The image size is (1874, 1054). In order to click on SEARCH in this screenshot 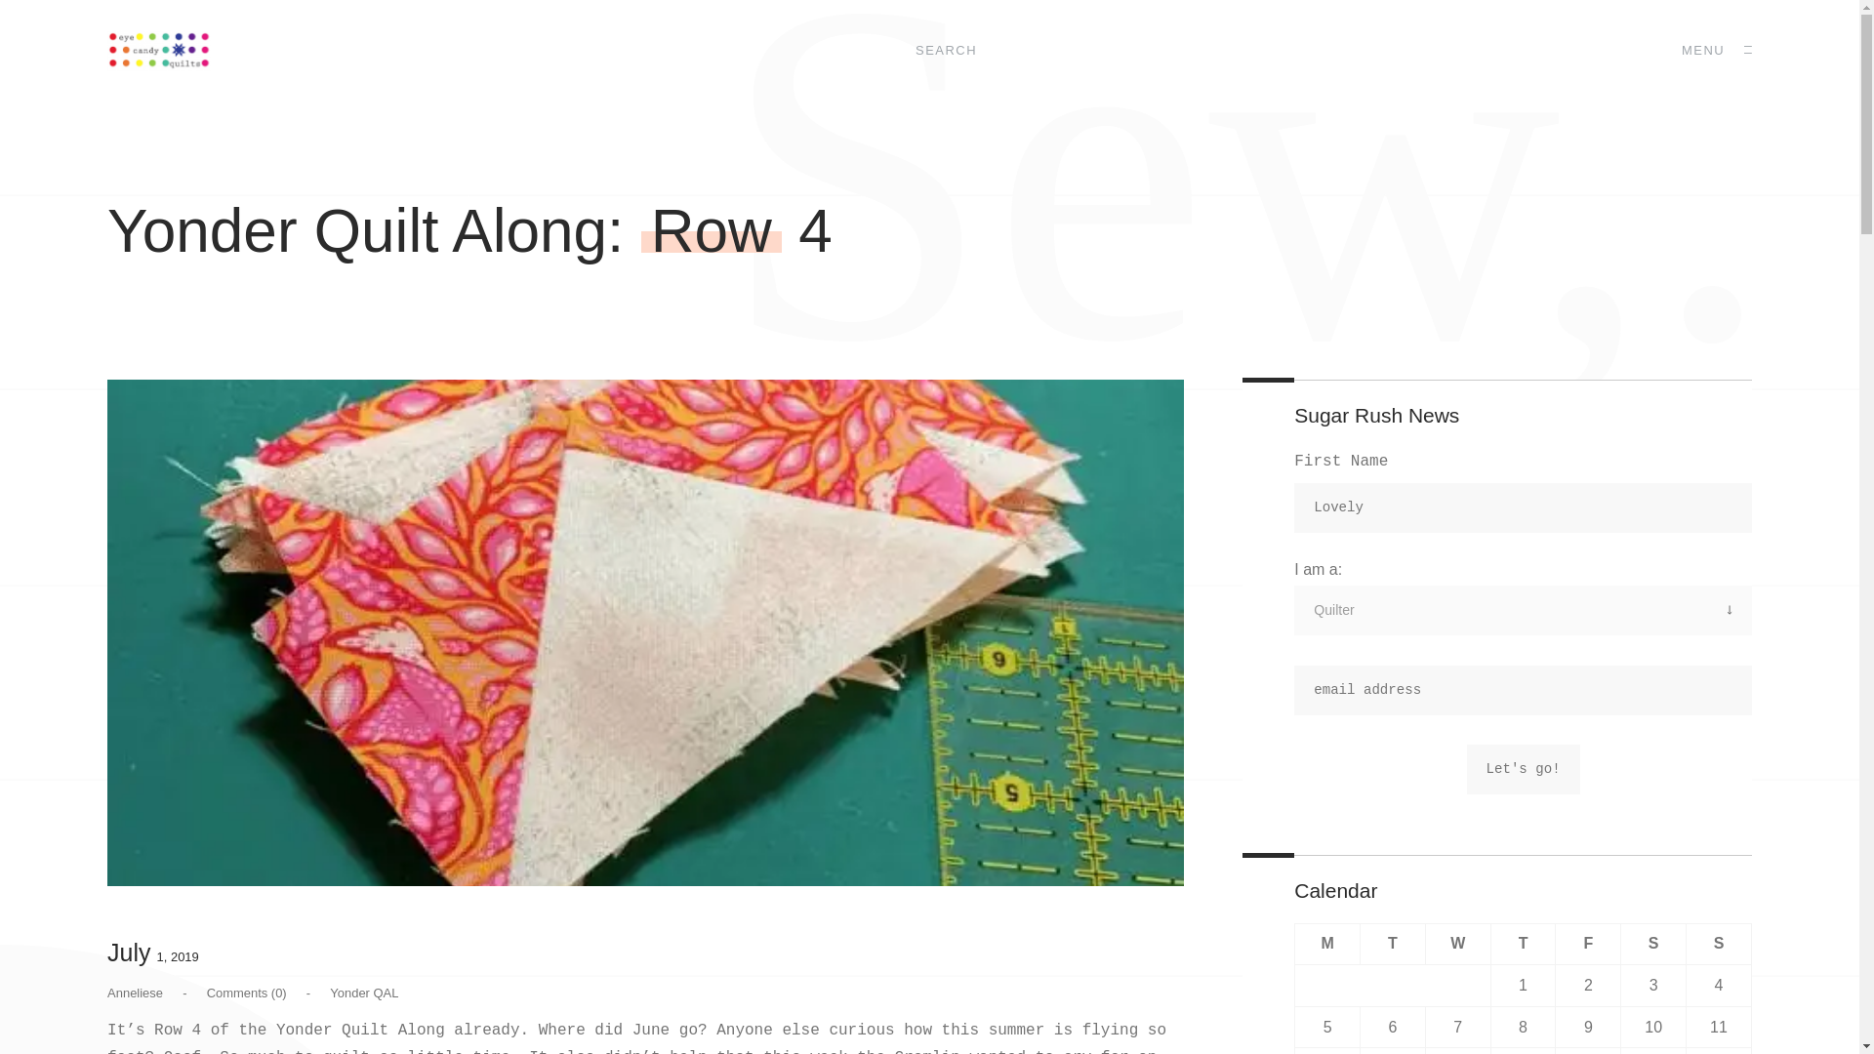, I will do `click(946, 51)`.